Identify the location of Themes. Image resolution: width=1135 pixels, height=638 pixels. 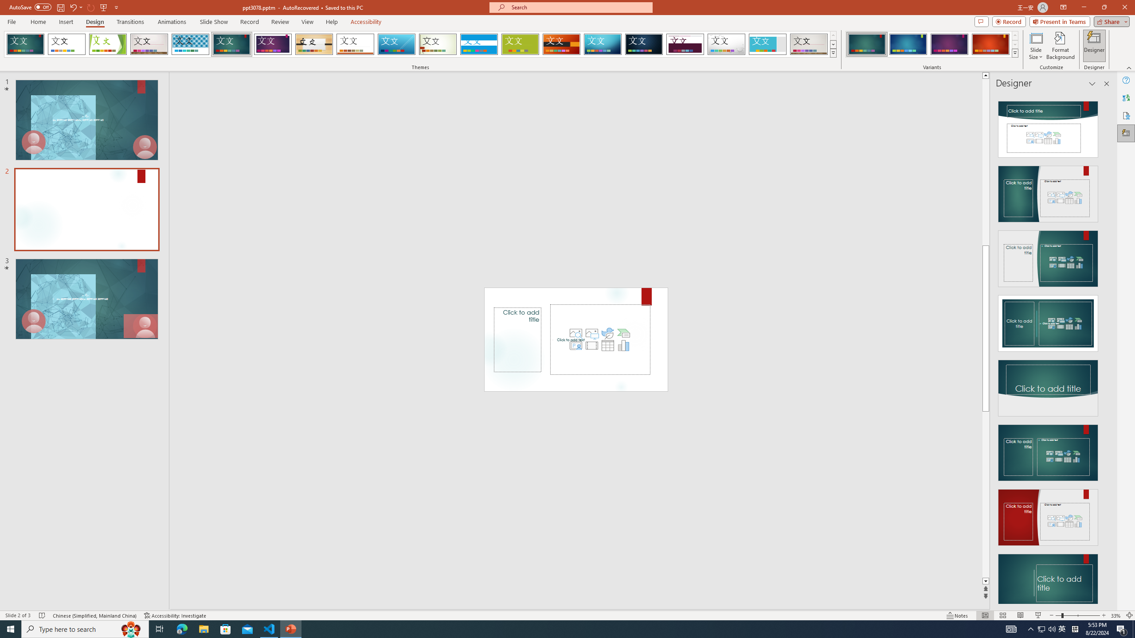
(833, 53).